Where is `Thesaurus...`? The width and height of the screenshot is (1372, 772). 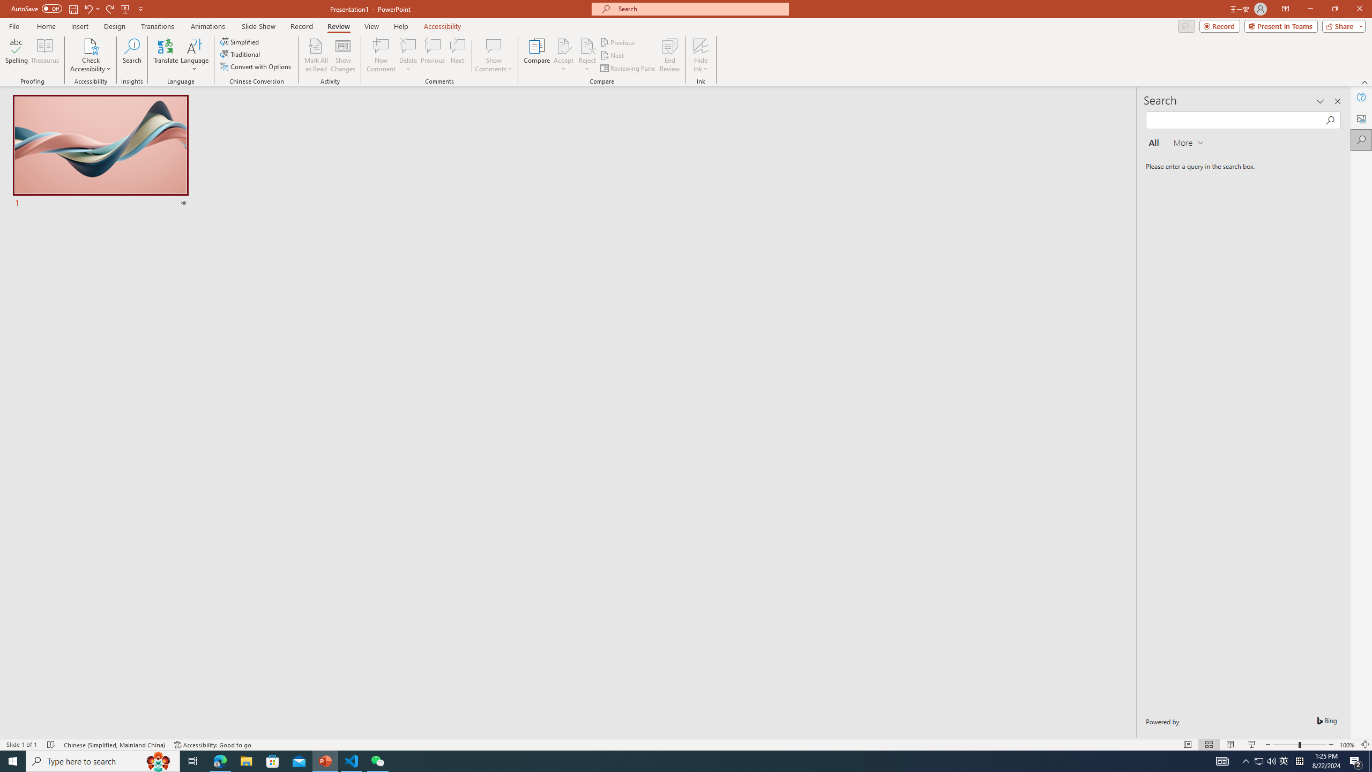 Thesaurus... is located at coordinates (44, 55).